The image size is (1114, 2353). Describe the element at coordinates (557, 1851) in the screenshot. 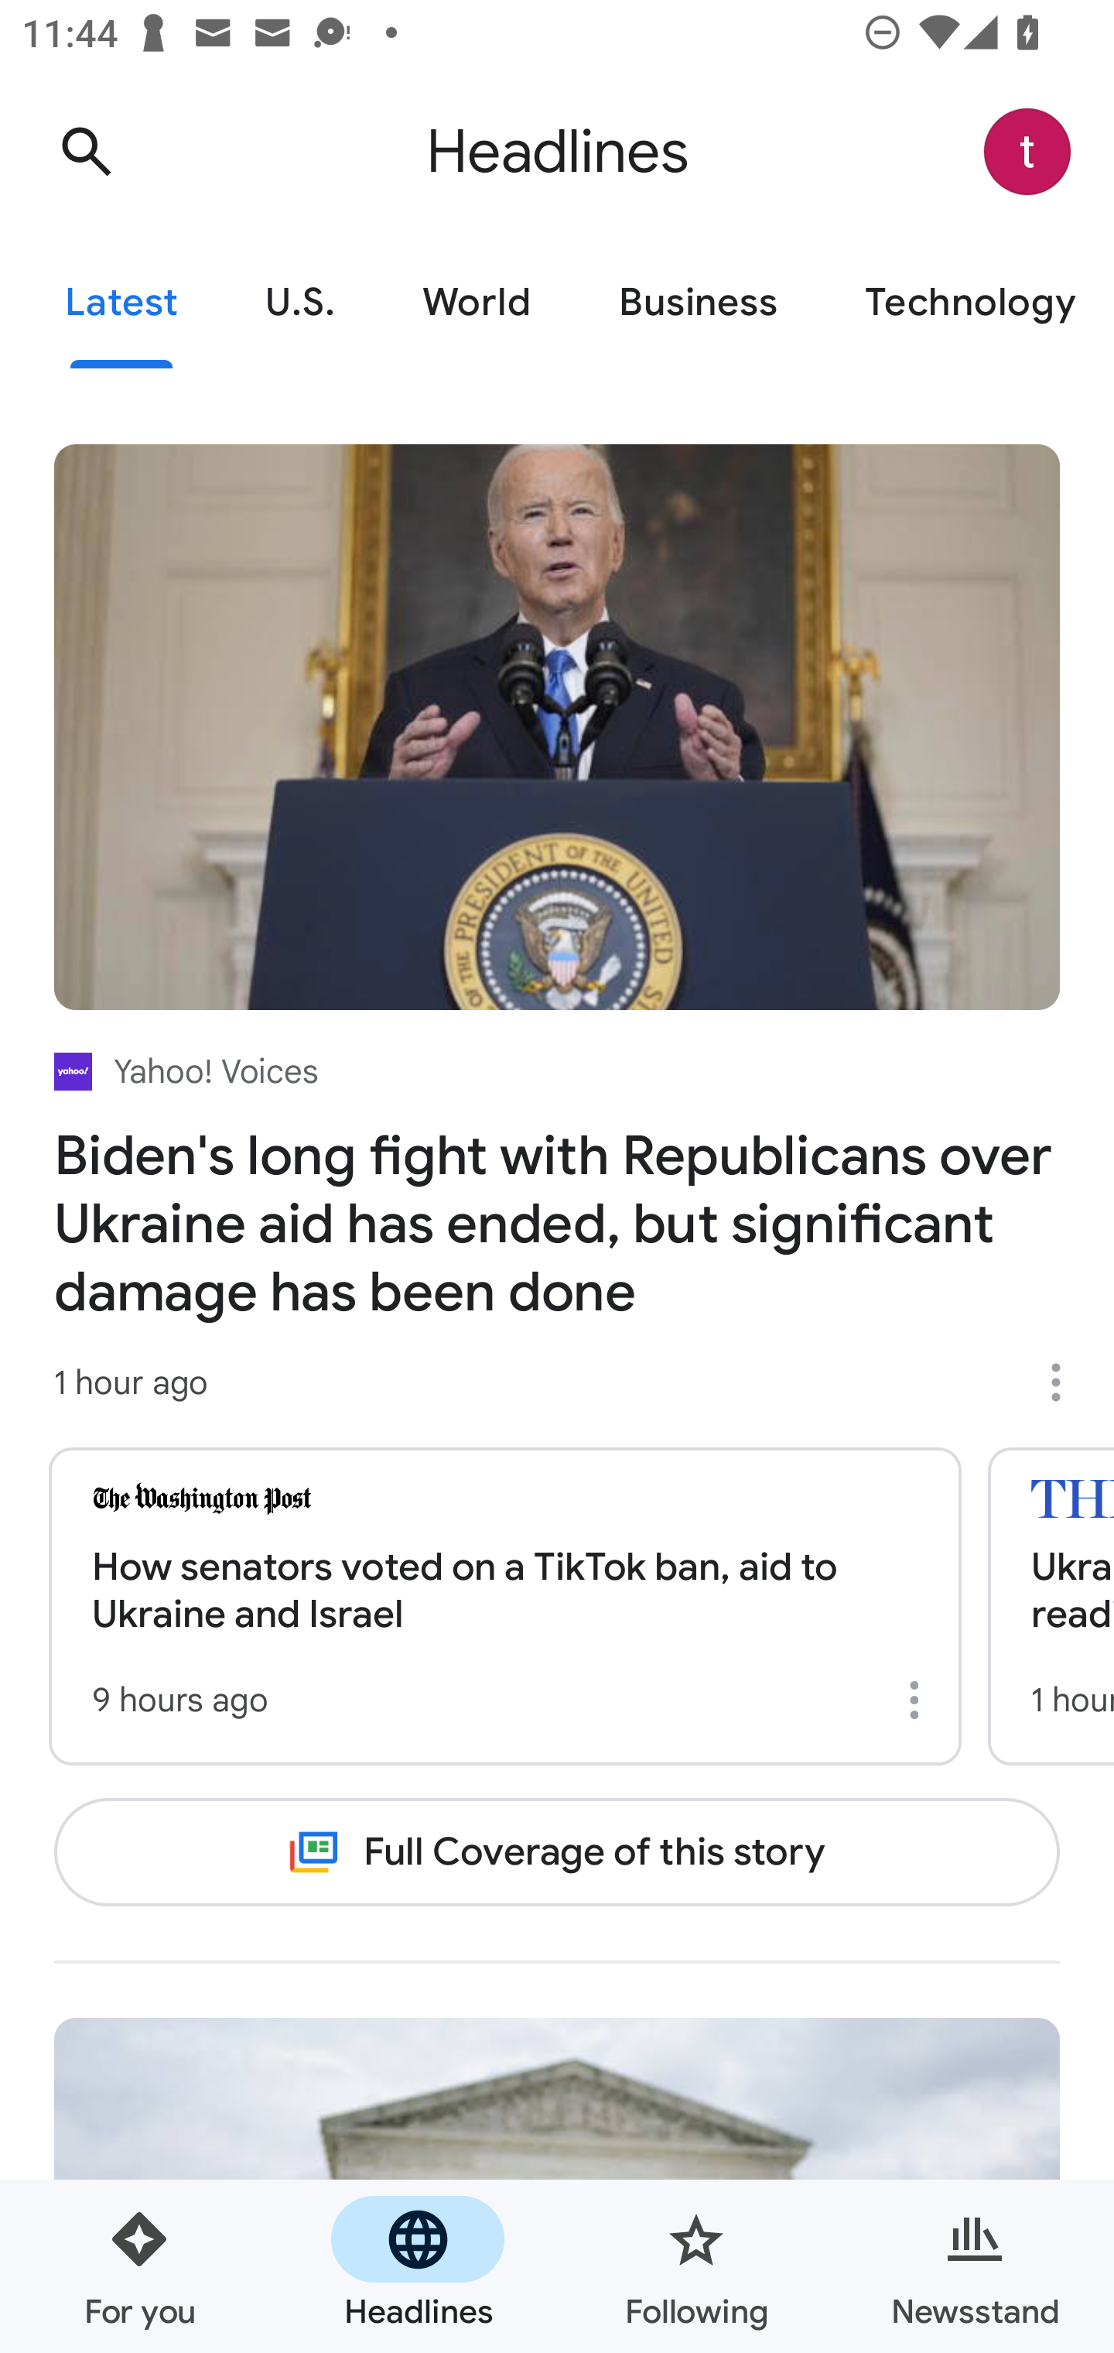

I see `Full Coverage of this story` at that location.